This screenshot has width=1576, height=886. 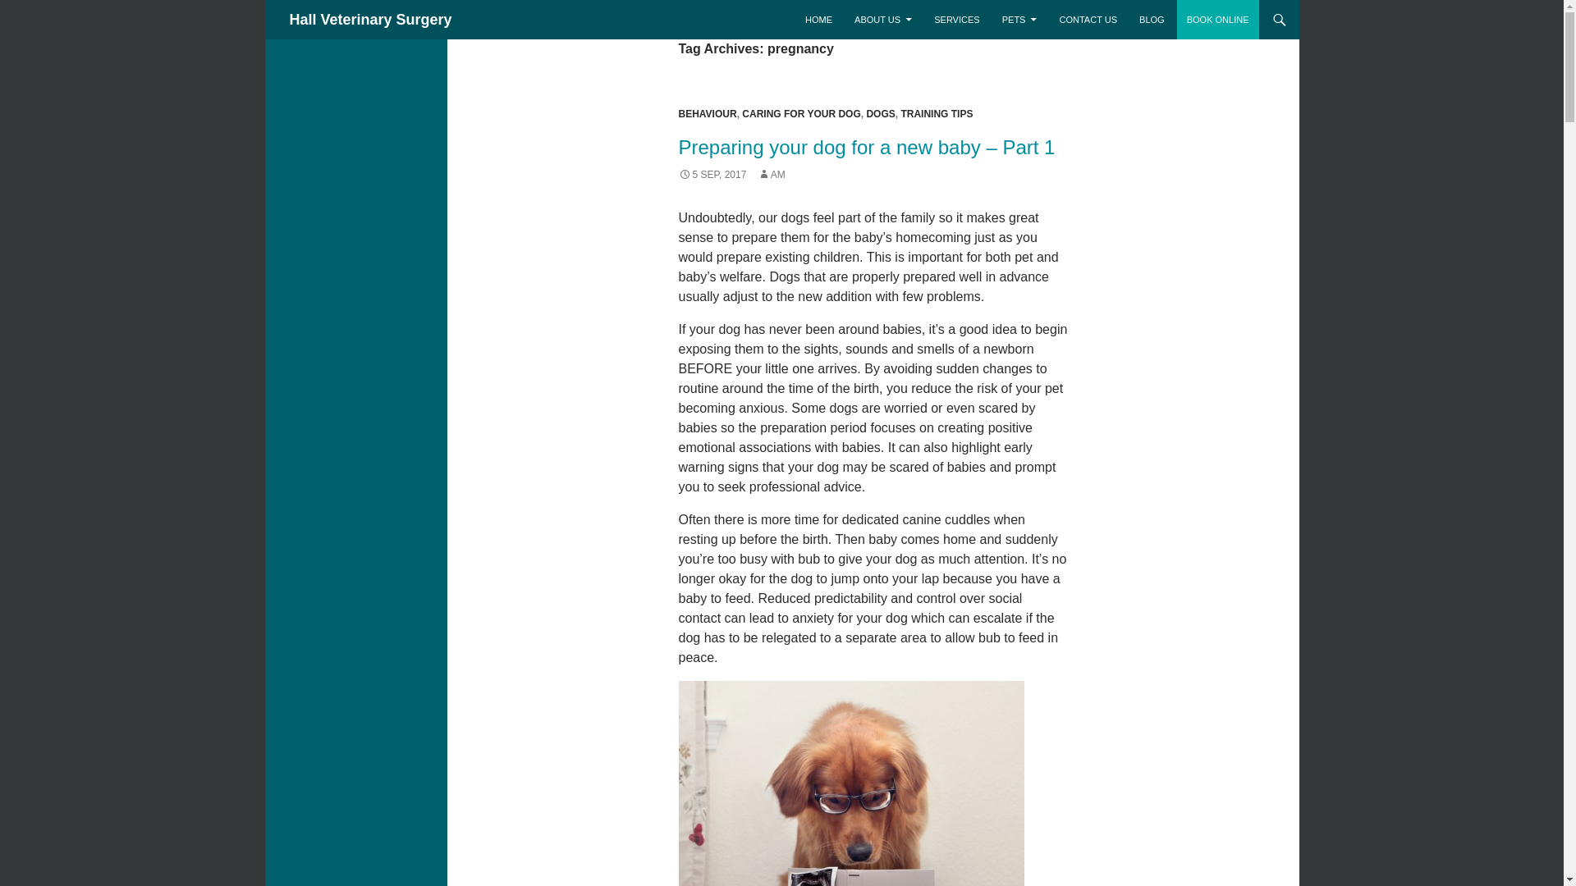 I want to click on SERVICES, so click(x=956, y=20).